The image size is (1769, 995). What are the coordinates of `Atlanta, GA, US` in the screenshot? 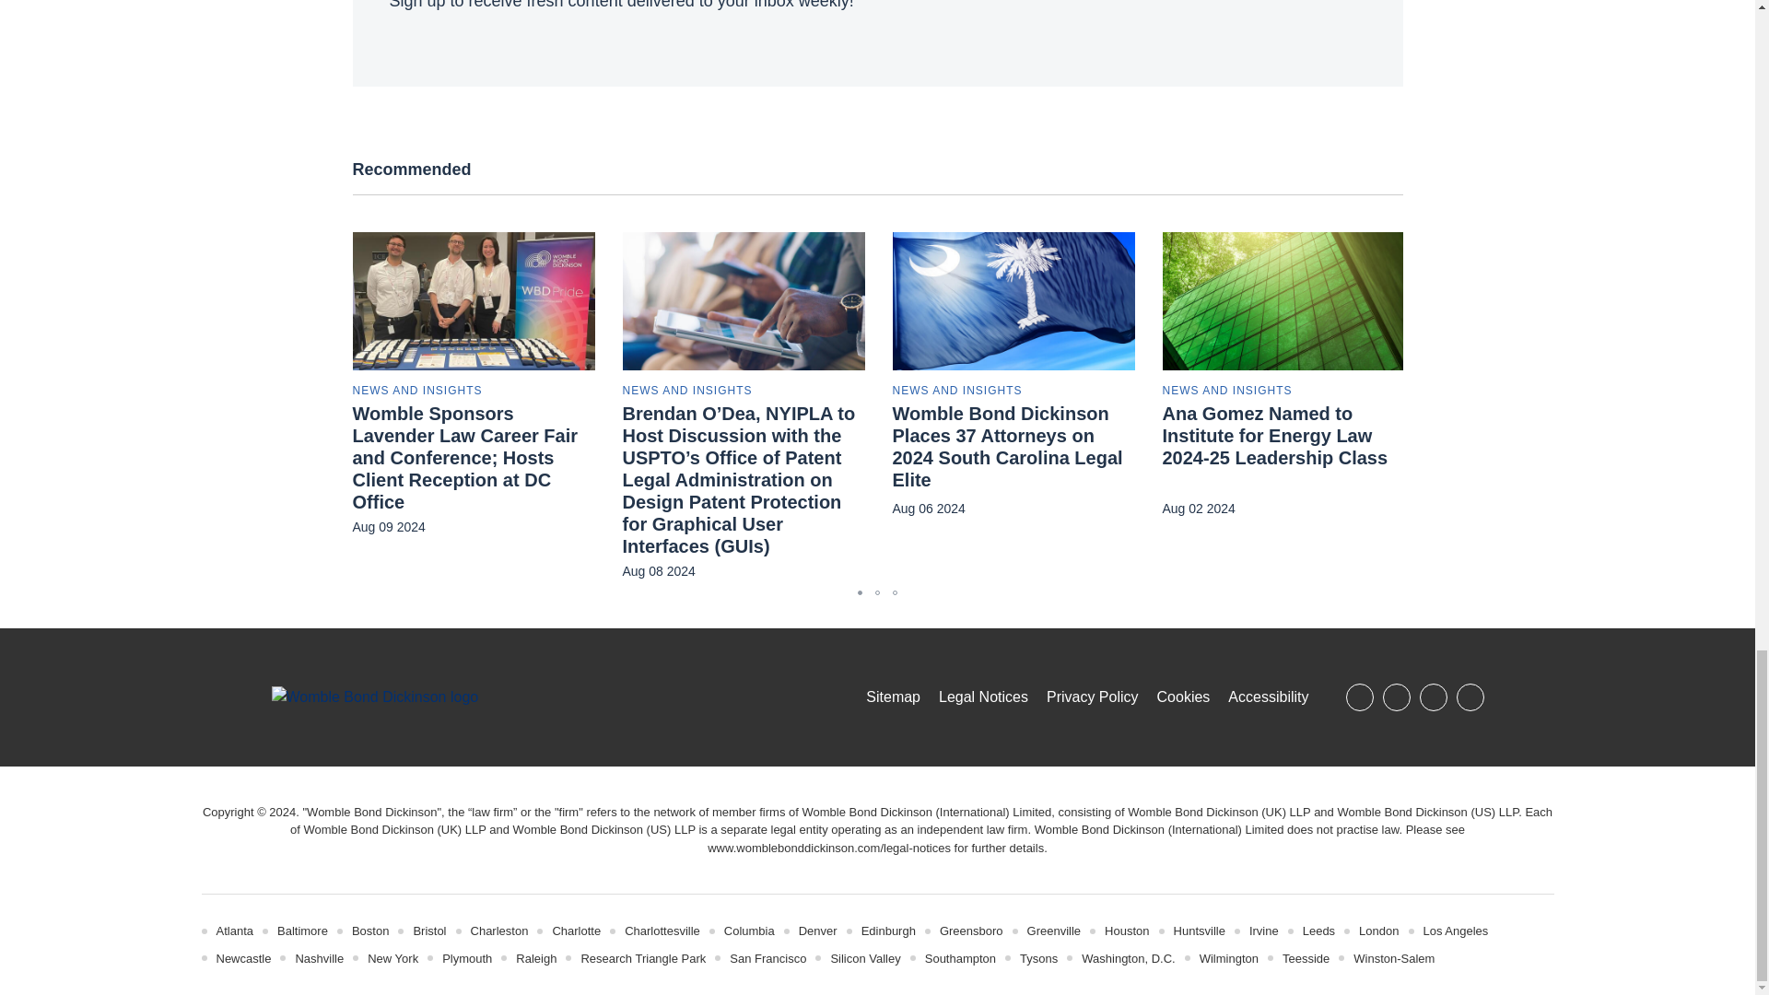 It's located at (234, 931).